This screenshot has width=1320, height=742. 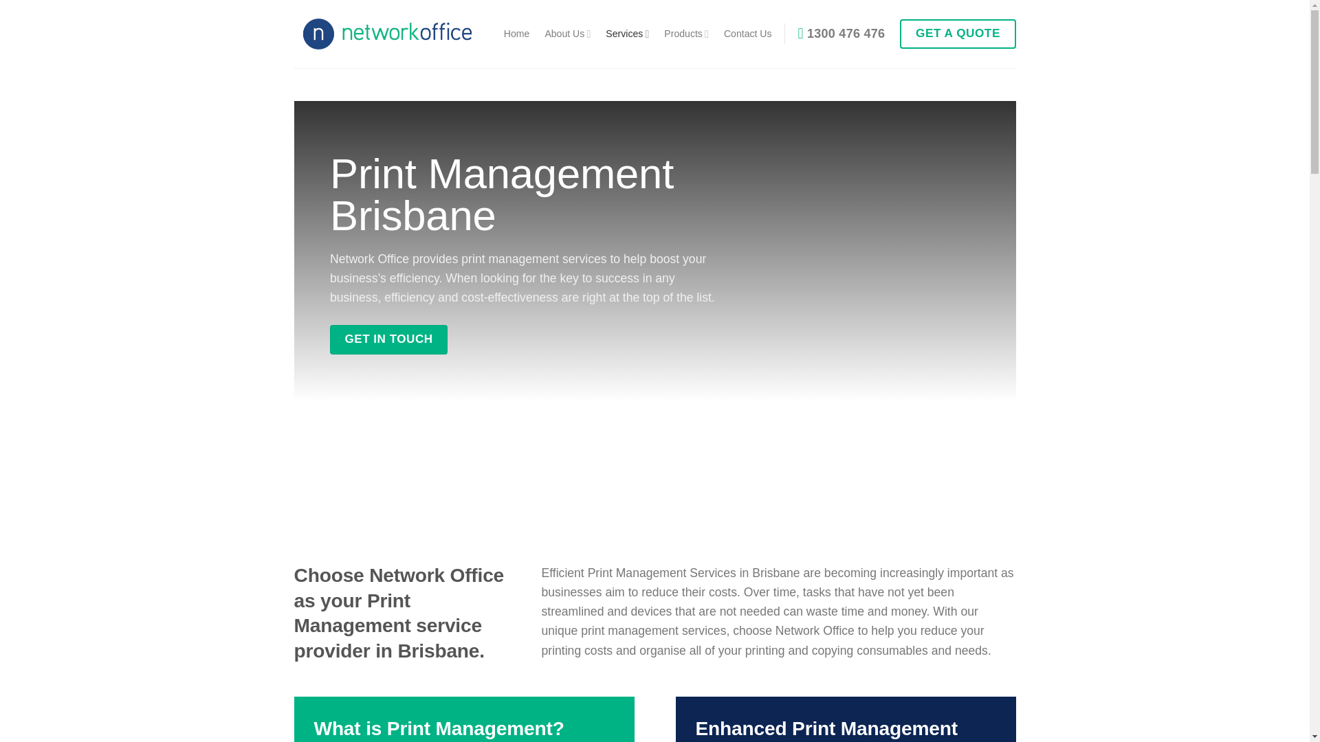 I want to click on Services, so click(x=627, y=34).